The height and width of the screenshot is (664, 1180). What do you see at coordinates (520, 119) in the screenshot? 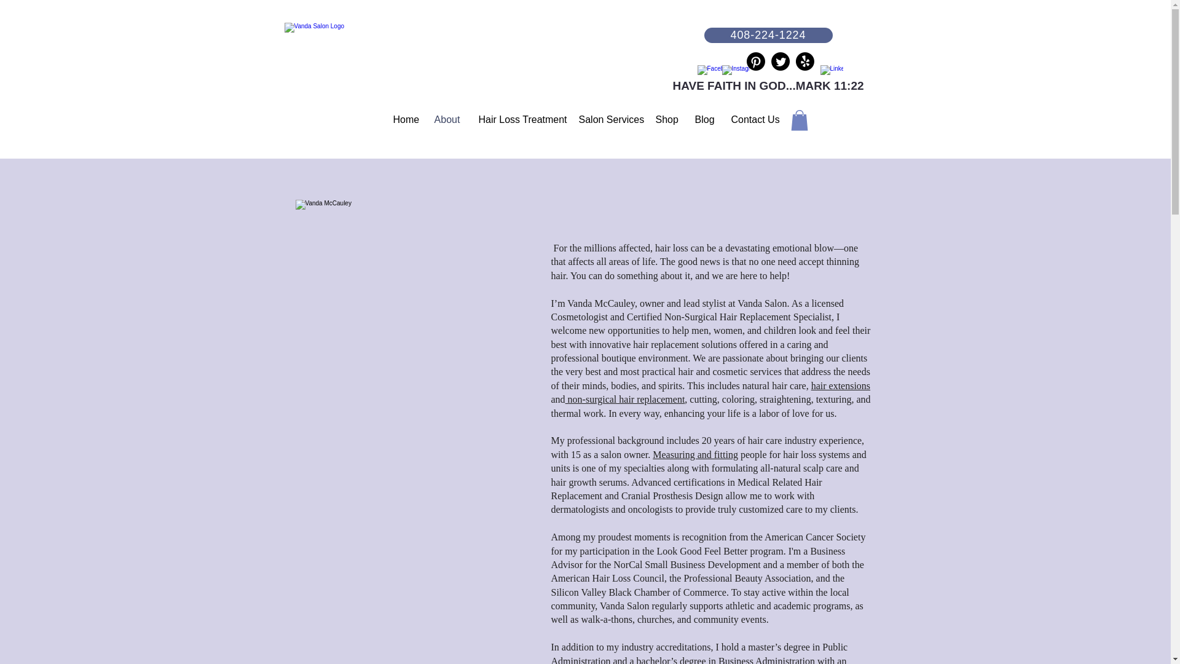
I see `Hair Loss Treatment` at bounding box center [520, 119].